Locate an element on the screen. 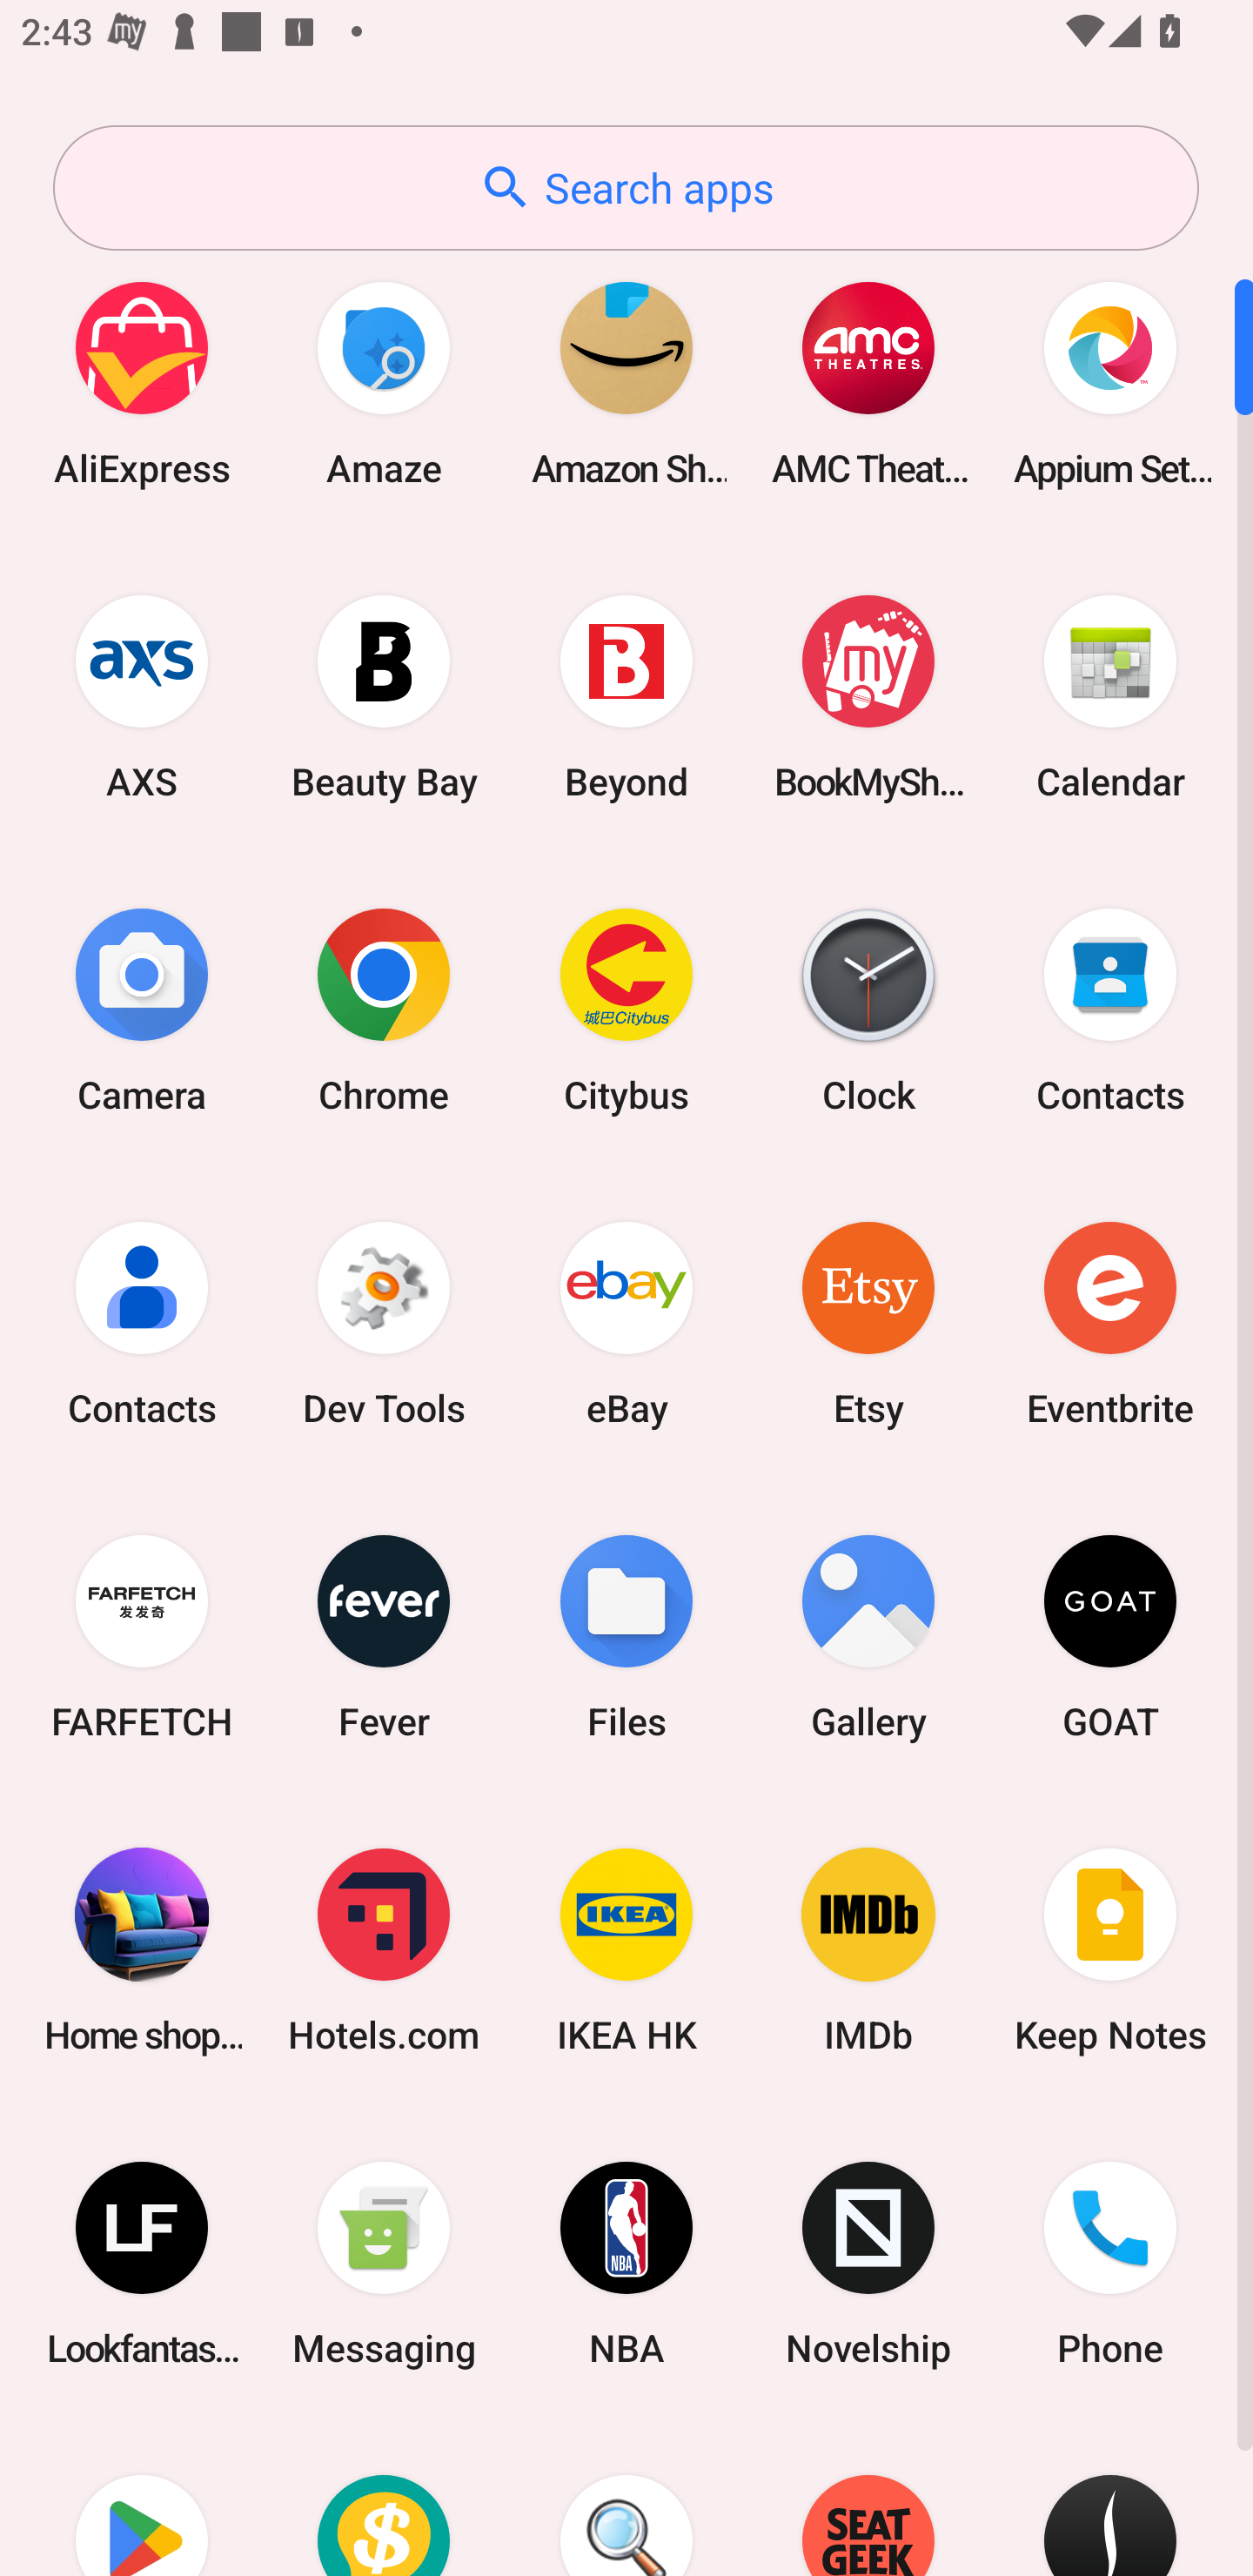 Image resolution: width=1253 pixels, height=2576 pixels. Contacts is located at coordinates (142, 1323).